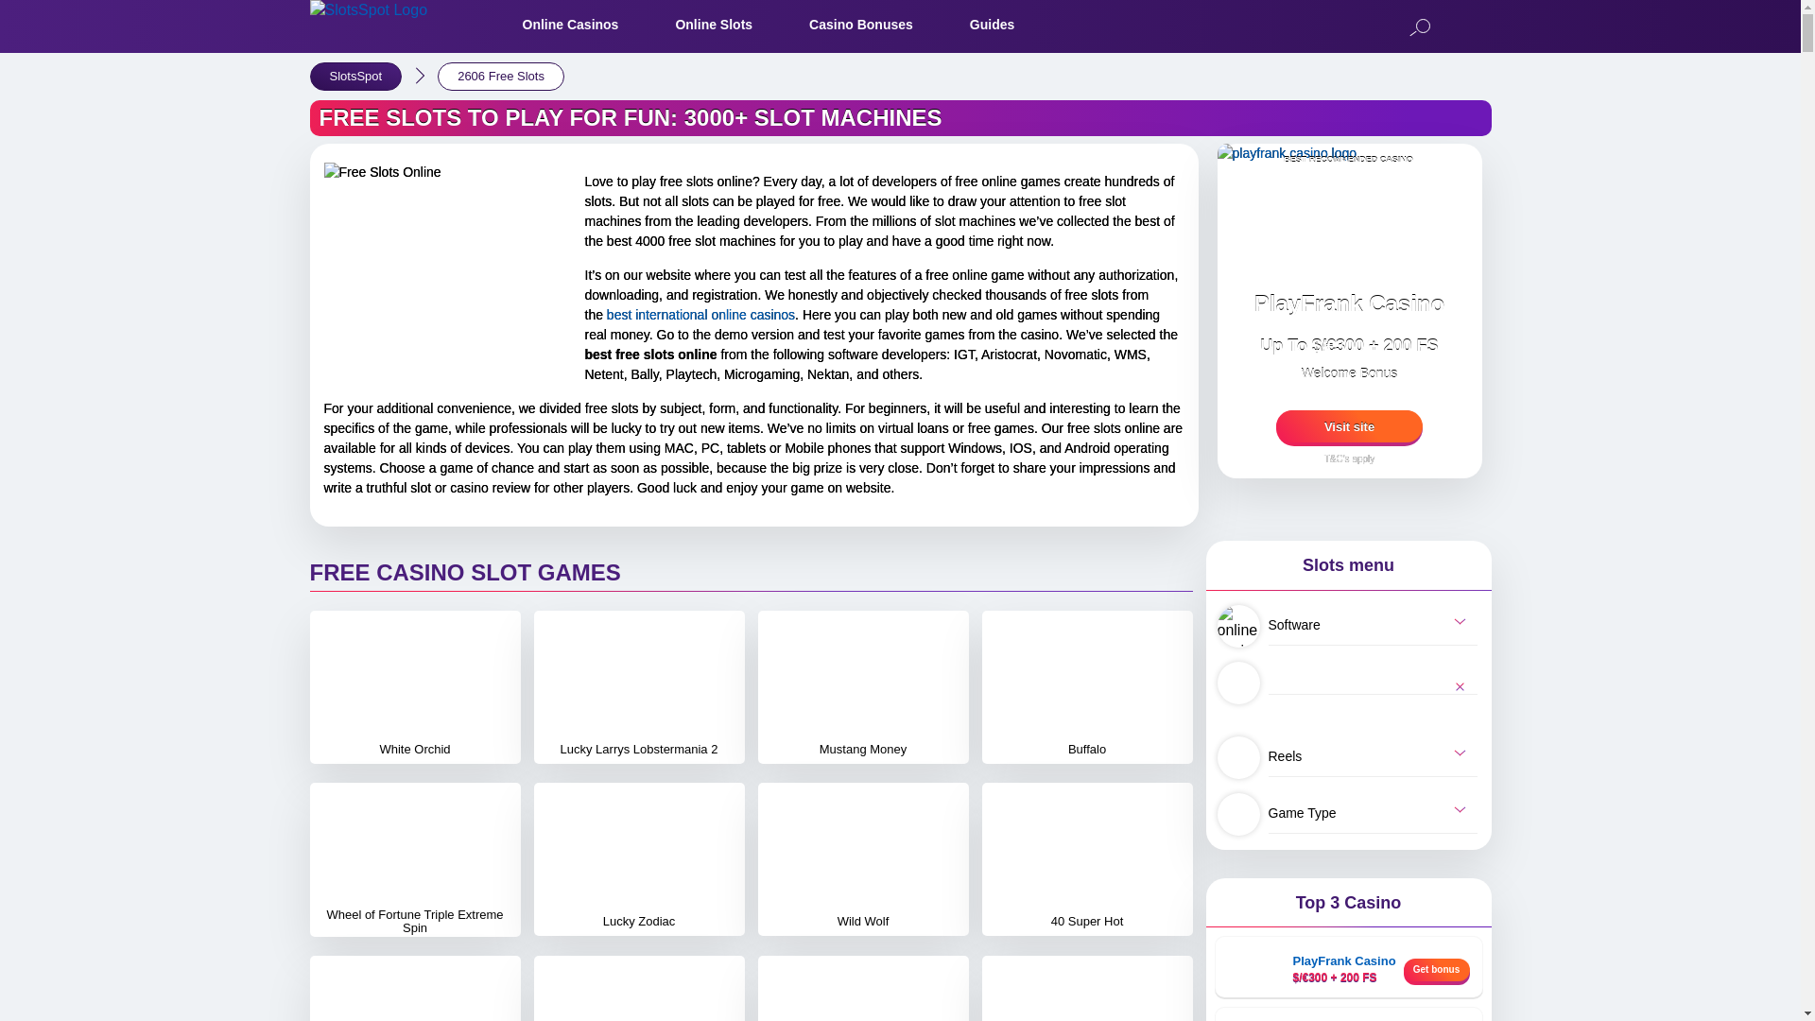 The height and width of the screenshot is (1021, 1815). Describe the element at coordinates (414, 860) in the screenshot. I see `play Wheel of Fortune Triple Extreme Spin slot machine` at that location.